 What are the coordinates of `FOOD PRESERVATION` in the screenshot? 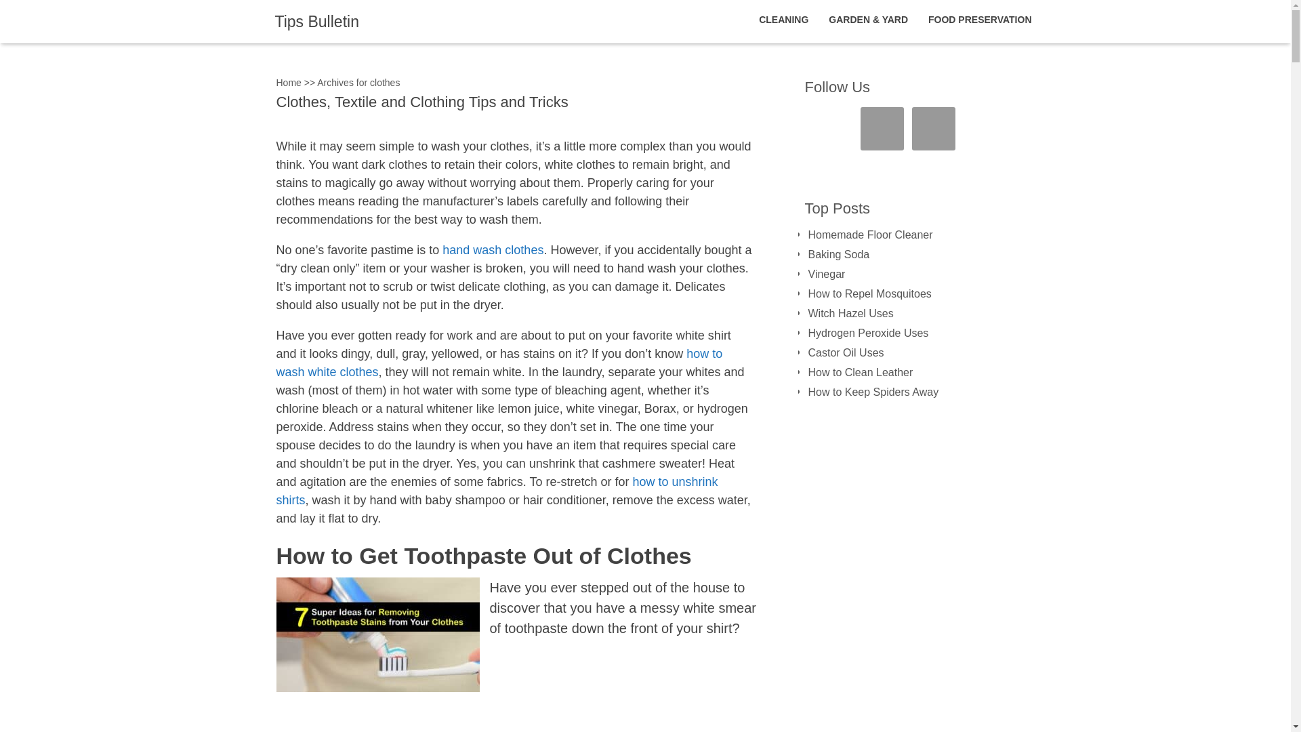 It's located at (980, 20).